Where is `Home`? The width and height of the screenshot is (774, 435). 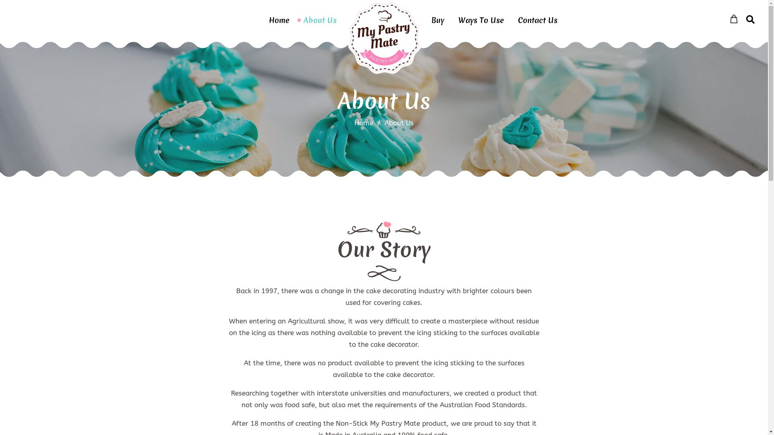
Home is located at coordinates (364, 123).